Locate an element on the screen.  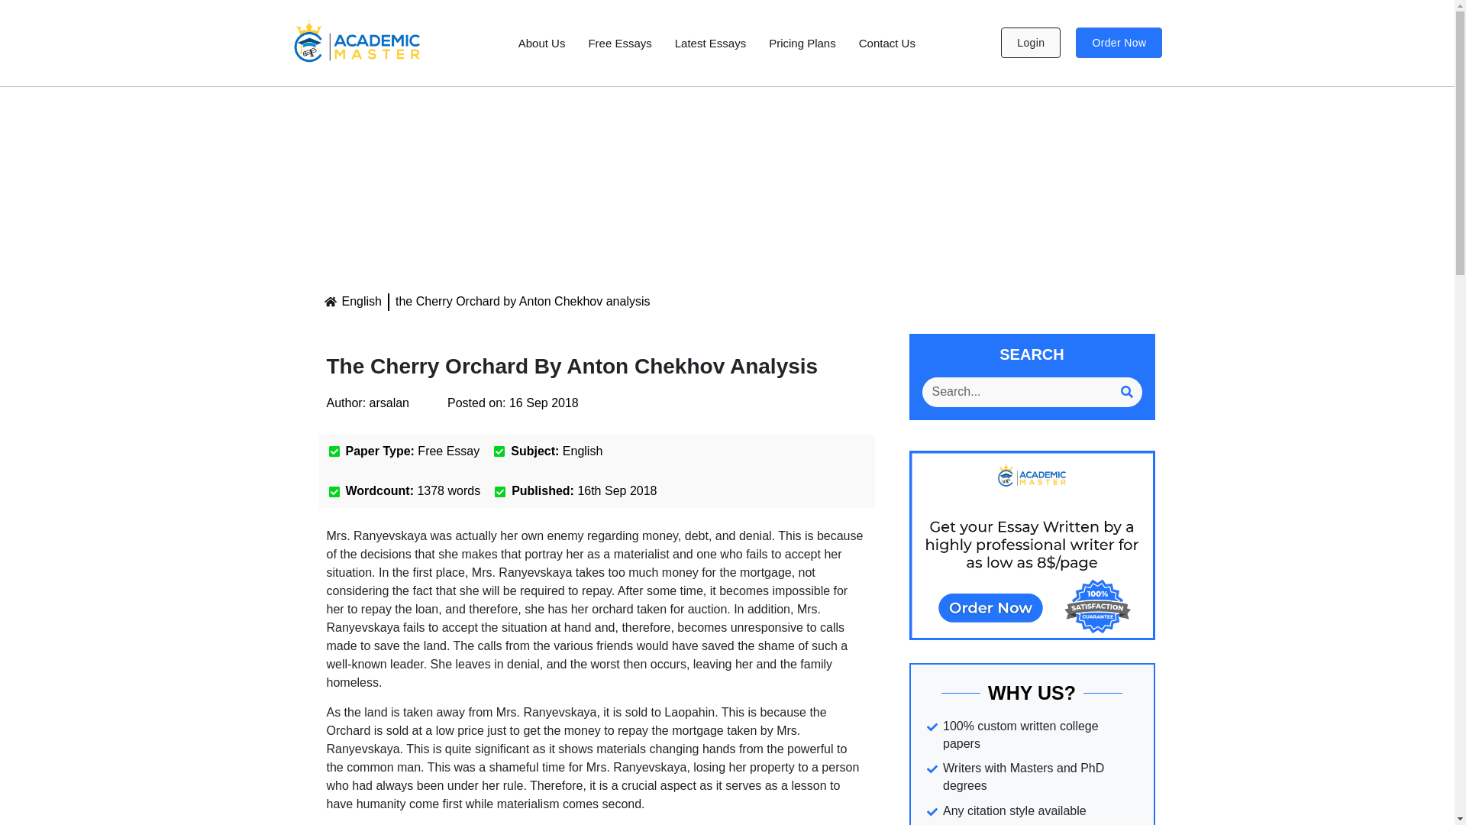
Contact Us is located at coordinates (886, 42).